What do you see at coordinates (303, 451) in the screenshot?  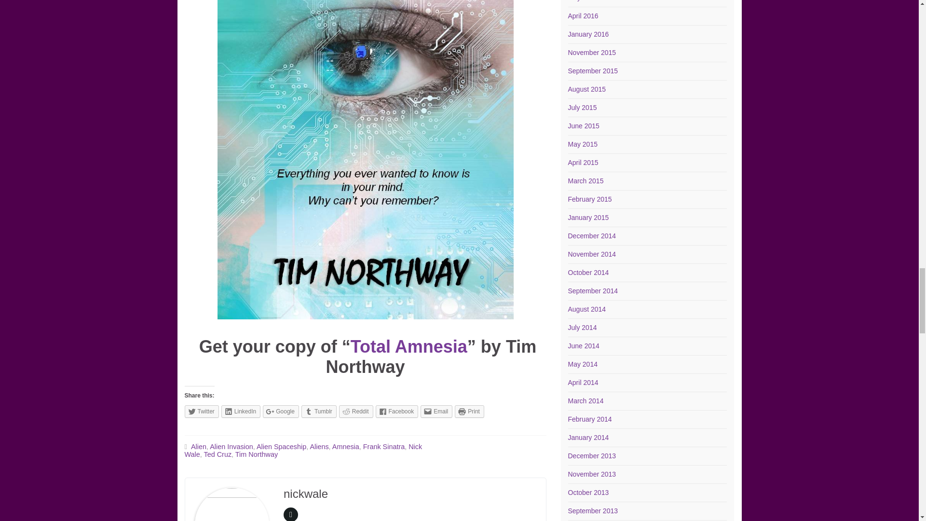 I see `Nick Wale` at bounding box center [303, 451].